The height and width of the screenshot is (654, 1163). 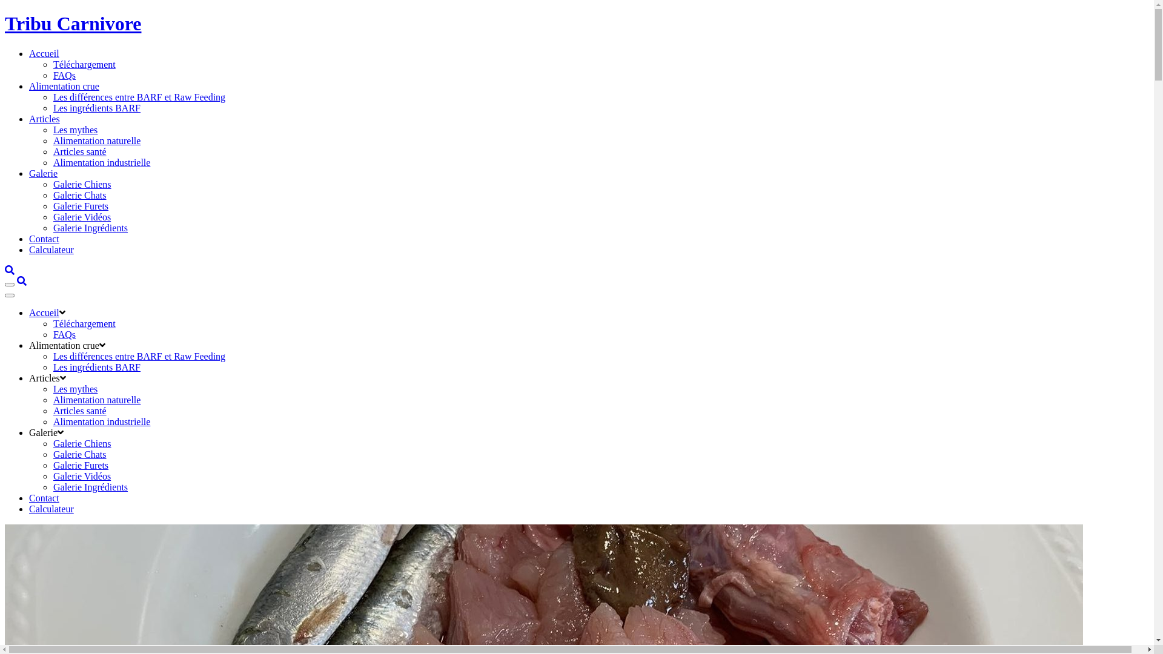 I want to click on FAQs, so click(x=64, y=334).